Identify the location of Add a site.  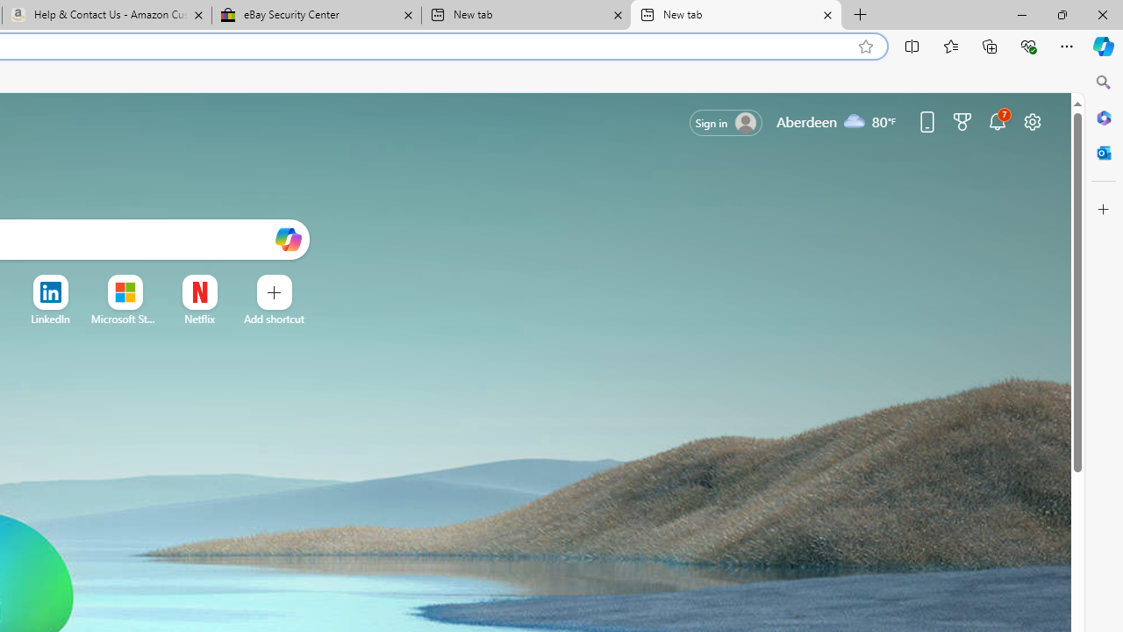
(274, 319).